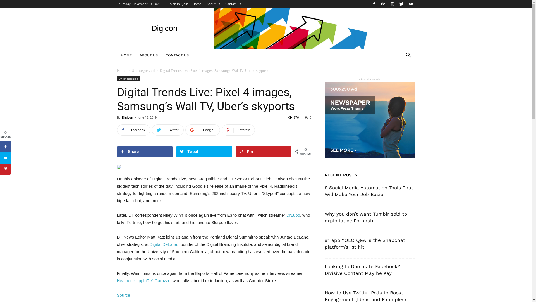 This screenshot has height=302, width=536. What do you see at coordinates (127, 117) in the screenshot?
I see `Digicon` at bounding box center [127, 117].